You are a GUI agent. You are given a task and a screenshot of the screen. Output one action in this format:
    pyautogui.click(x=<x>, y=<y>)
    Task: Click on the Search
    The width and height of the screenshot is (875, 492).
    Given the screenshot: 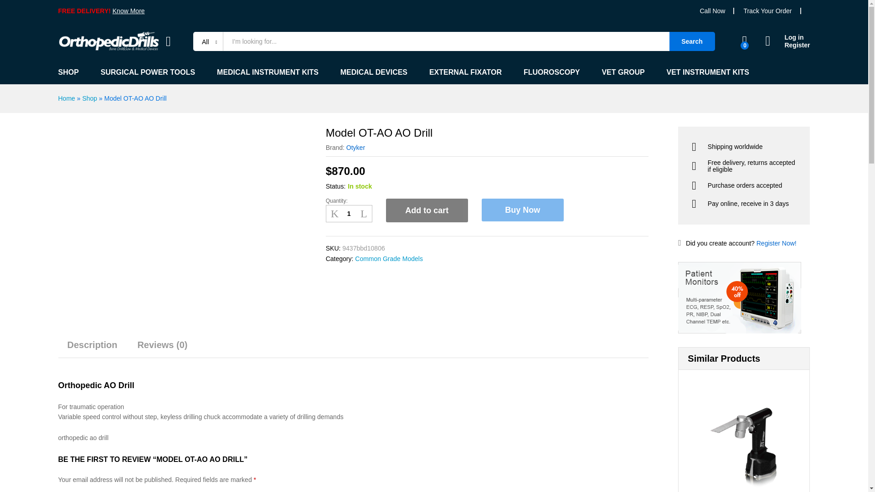 What is the action you would take?
    pyautogui.click(x=692, y=41)
    